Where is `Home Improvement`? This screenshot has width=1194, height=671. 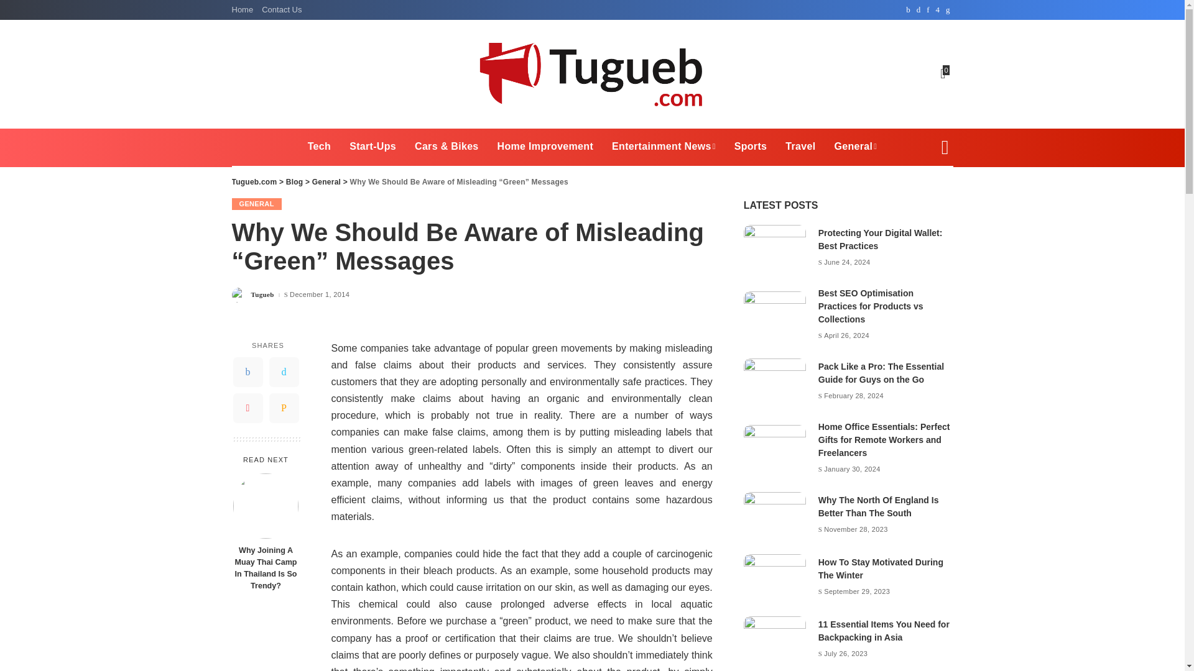 Home Improvement is located at coordinates (545, 147).